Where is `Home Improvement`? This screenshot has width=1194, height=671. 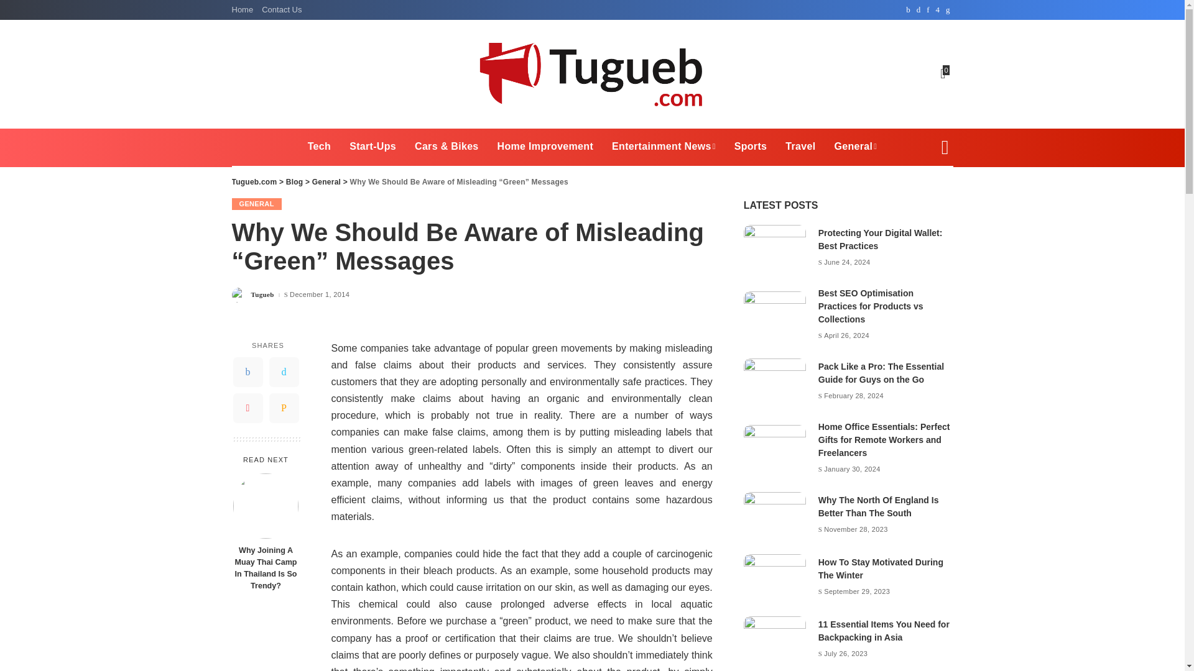 Home Improvement is located at coordinates (545, 147).